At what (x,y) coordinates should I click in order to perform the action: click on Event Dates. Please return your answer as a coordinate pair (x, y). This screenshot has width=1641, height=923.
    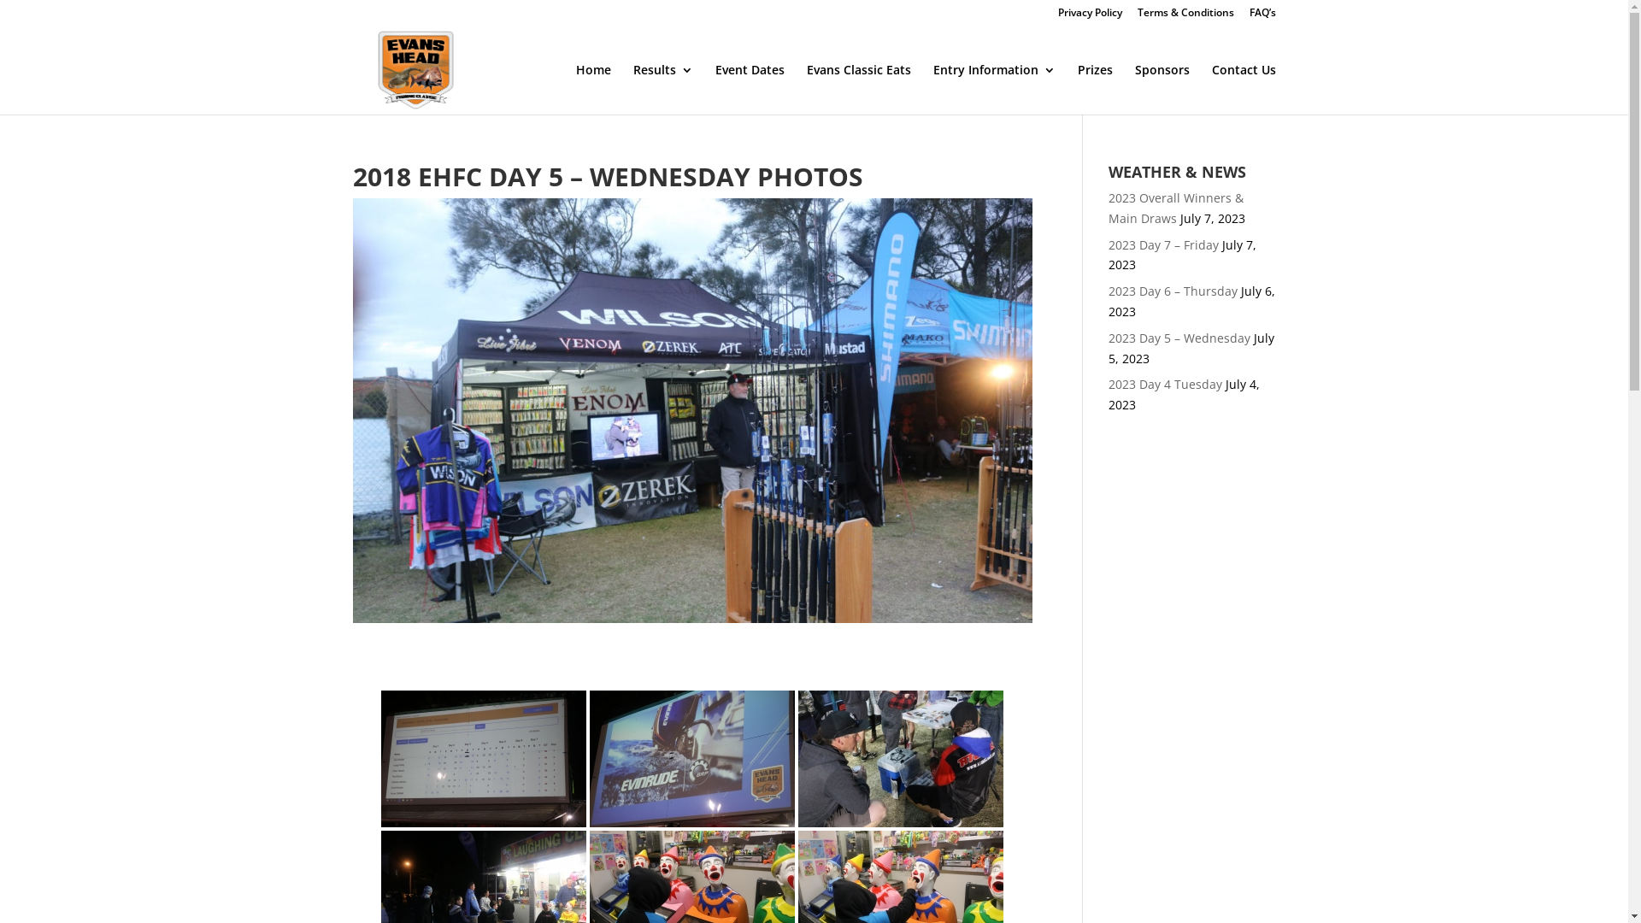
    Looking at the image, I should click on (749, 89).